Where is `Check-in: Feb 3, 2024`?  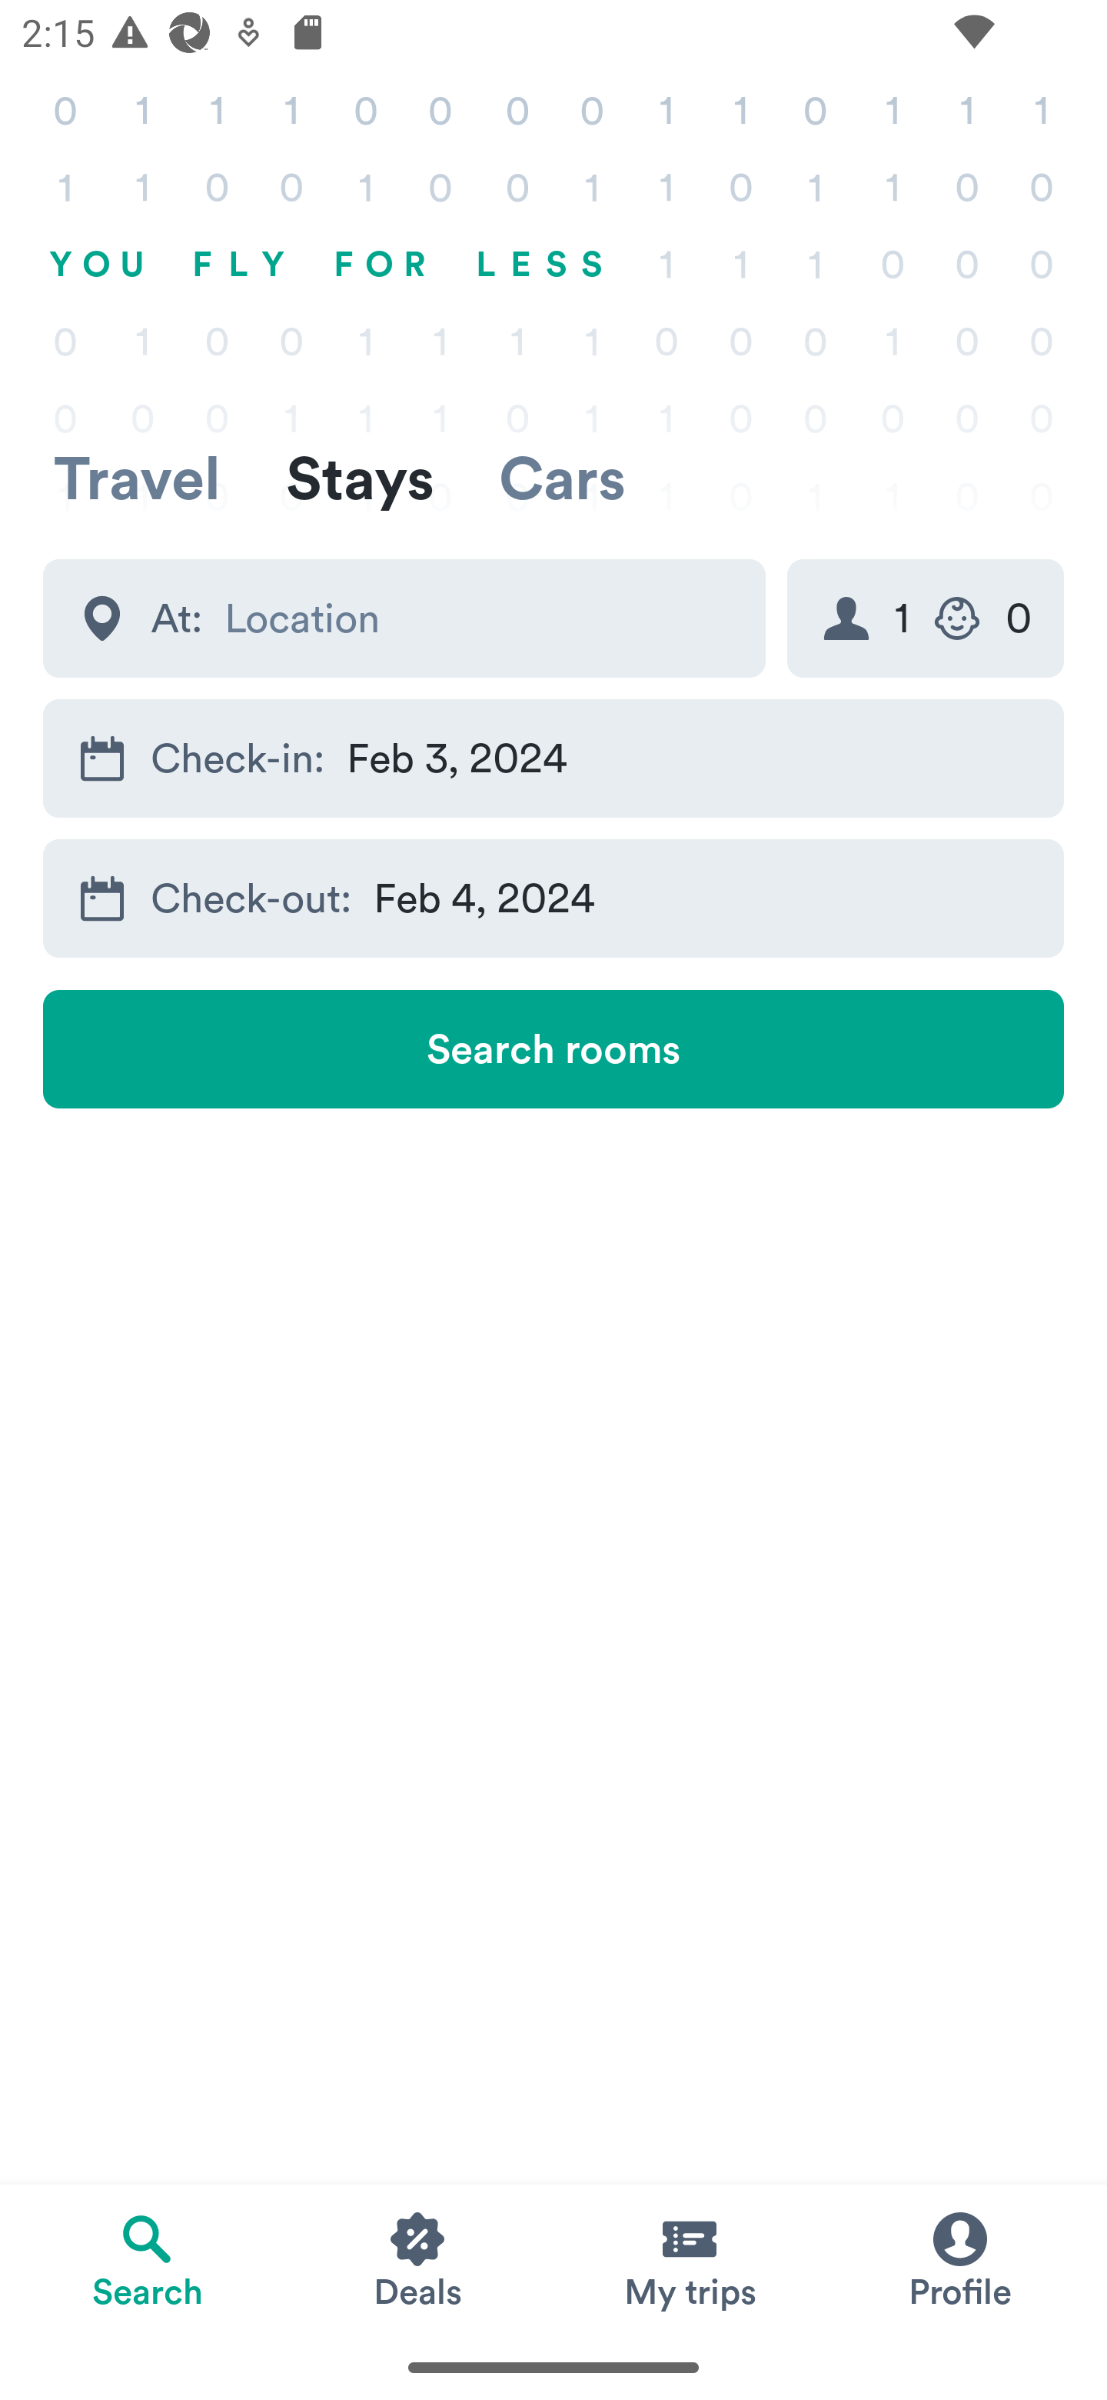
Check-in: Feb 3, 2024 is located at coordinates (553, 758).